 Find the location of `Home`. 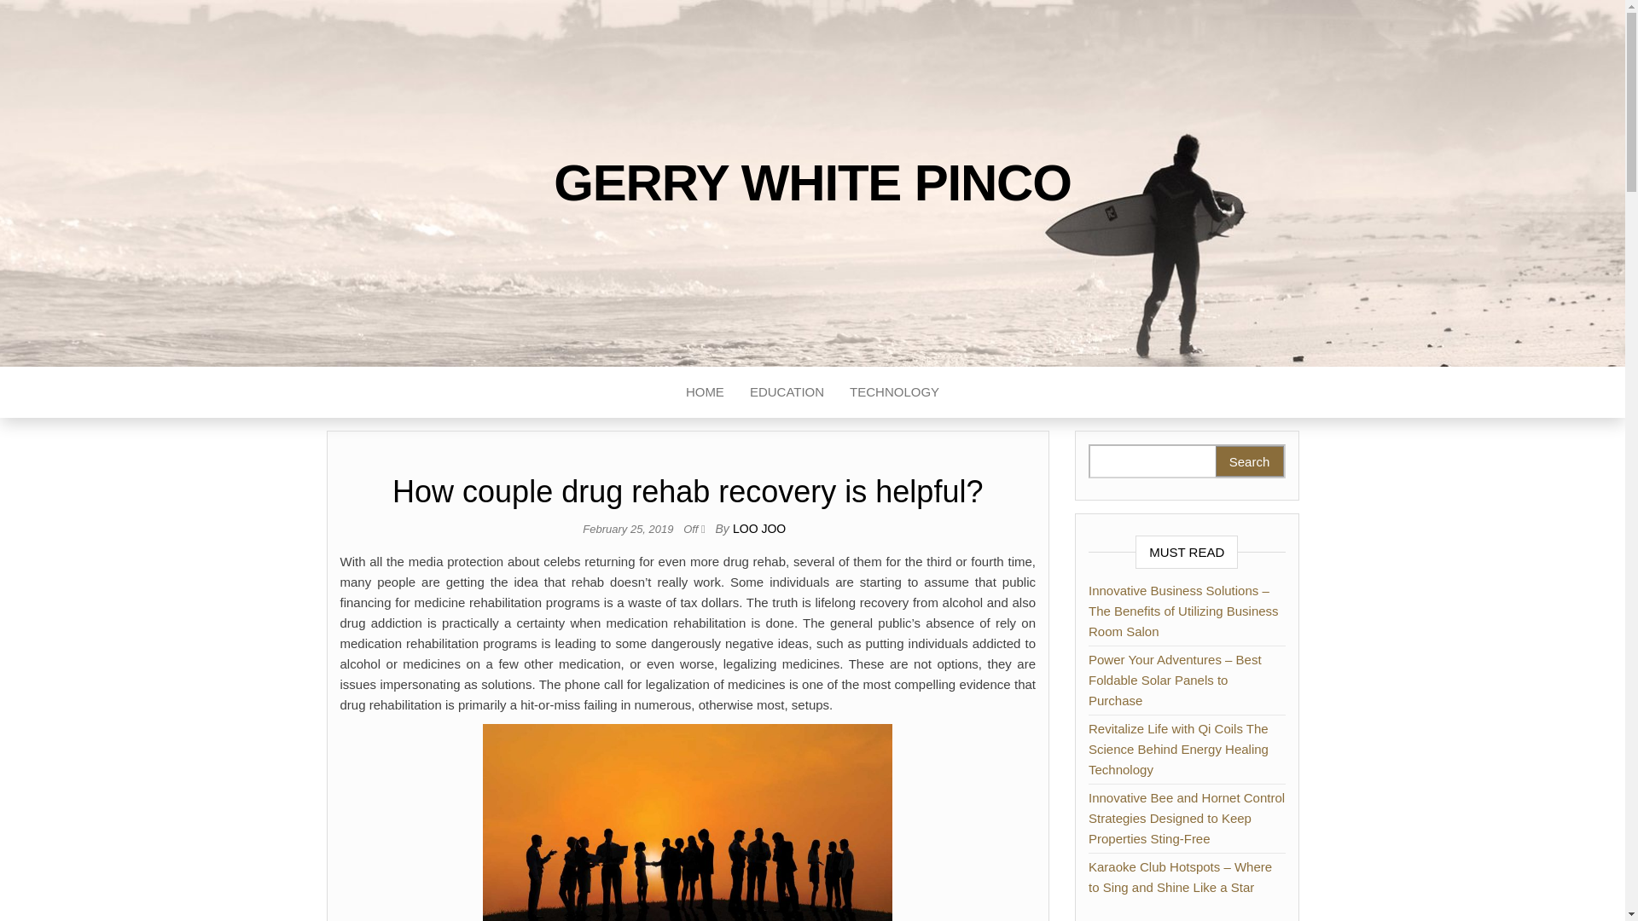

Home is located at coordinates (705, 392).